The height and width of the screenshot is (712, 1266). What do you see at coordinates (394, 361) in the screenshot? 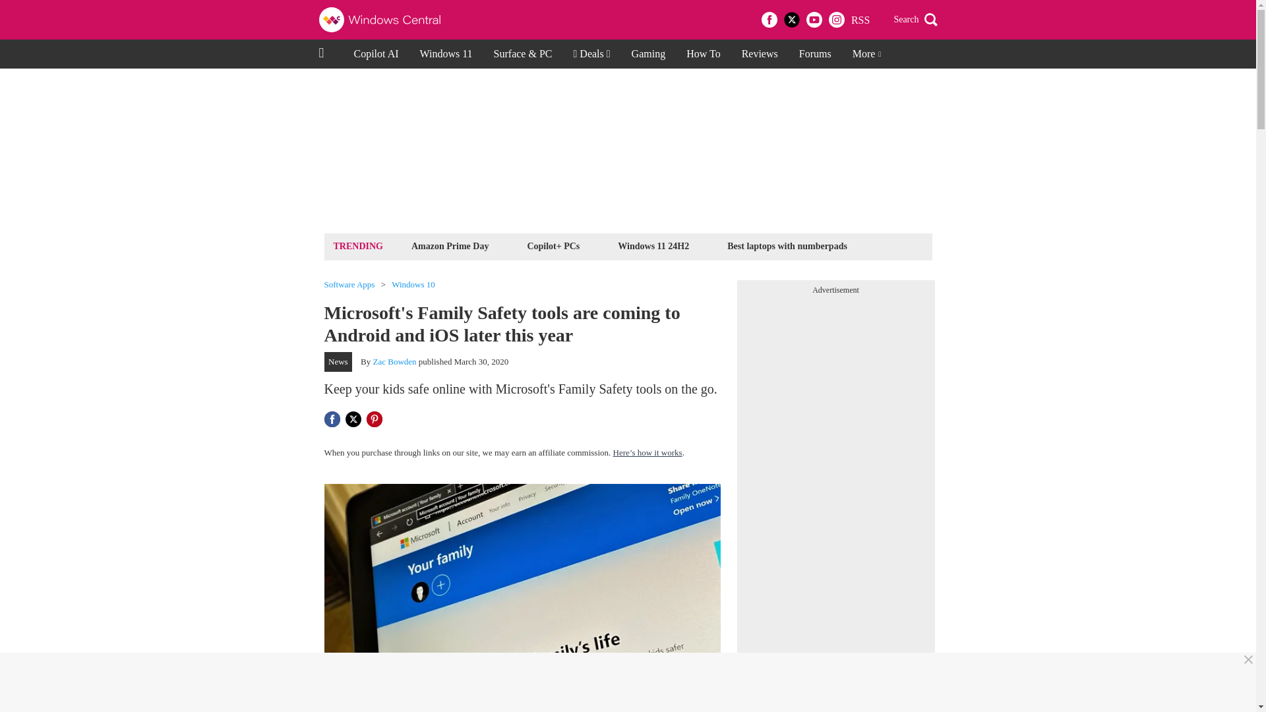
I see `Zac Bowden` at bounding box center [394, 361].